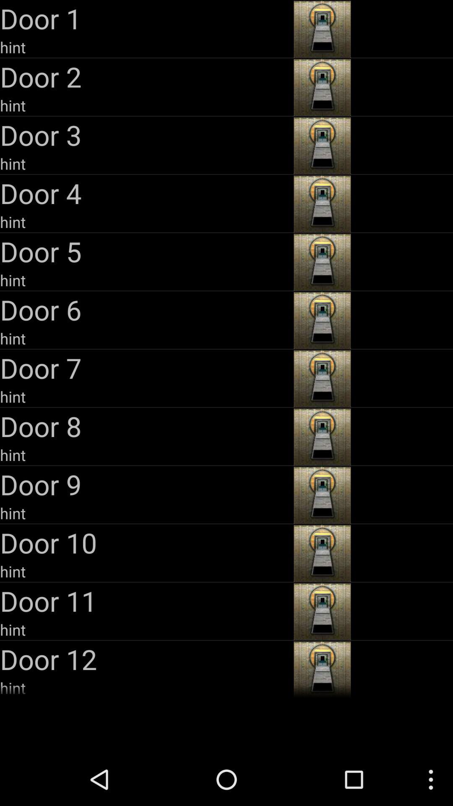 The width and height of the screenshot is (453, 806). What do you see at coordinates (146, 76) in the screenshot?
I see `launch door 2` at bounding box center [146, 76].